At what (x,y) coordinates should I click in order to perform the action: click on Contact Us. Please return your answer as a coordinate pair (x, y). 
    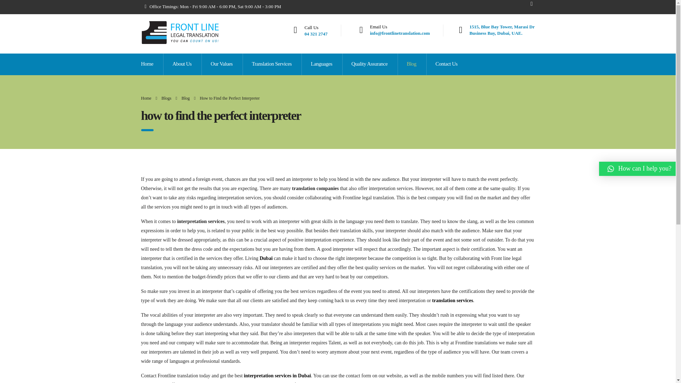
    Looking at the image, I should click on (447, 64).